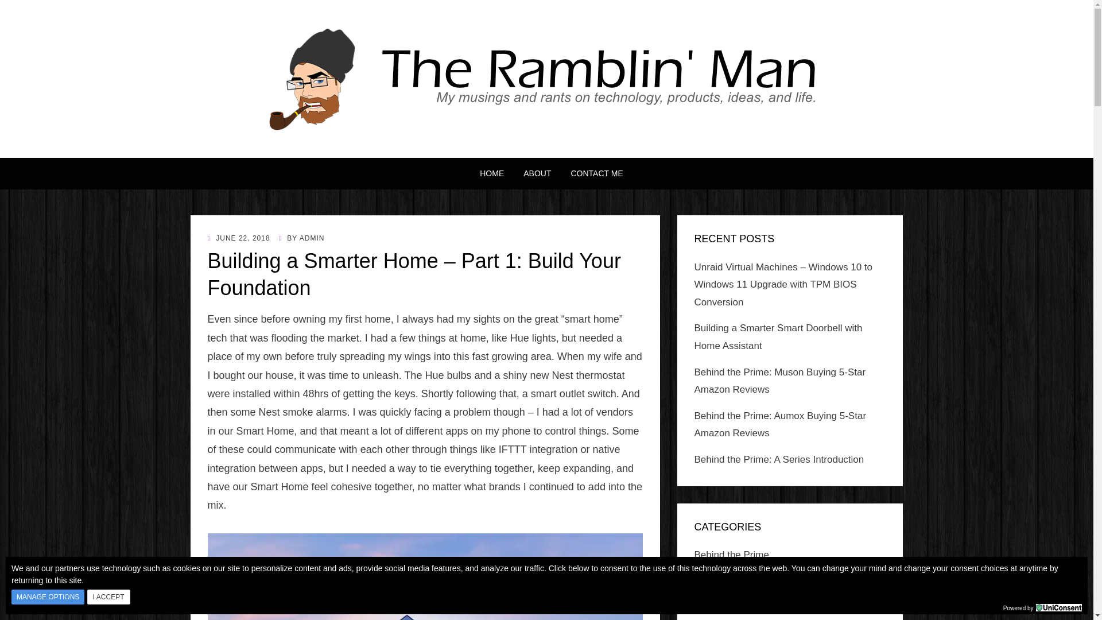 The height and width of the screenshot is (620, 1102). Describe the element at coordinates (491, 173) in the screenshot. I see `HOME` at that location.